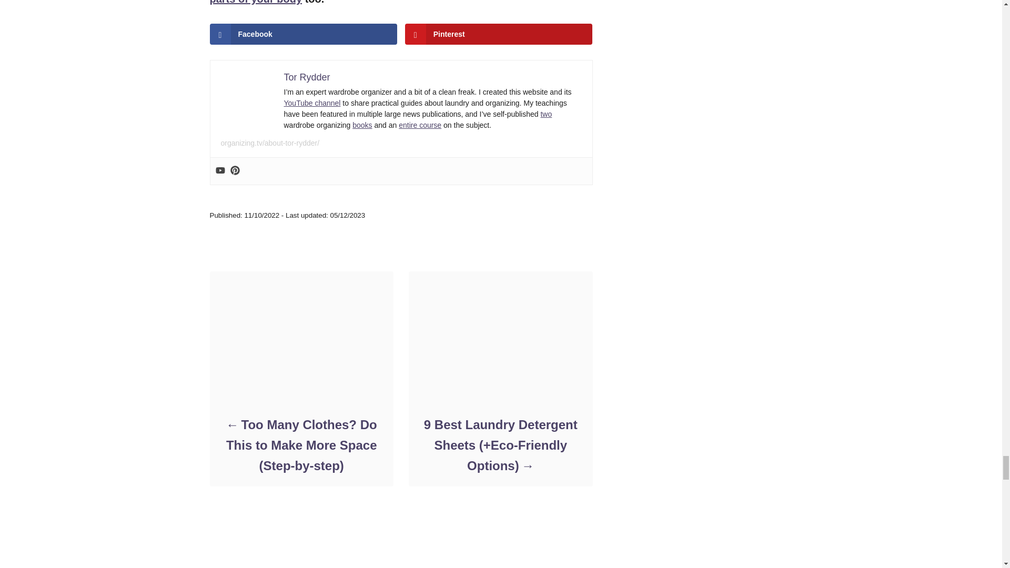 Image resolution: width=1010 pixels, height=568 pixels. Describe the element at coordinates (303, 34) in the screenshot. I see `Facebook` at that location.